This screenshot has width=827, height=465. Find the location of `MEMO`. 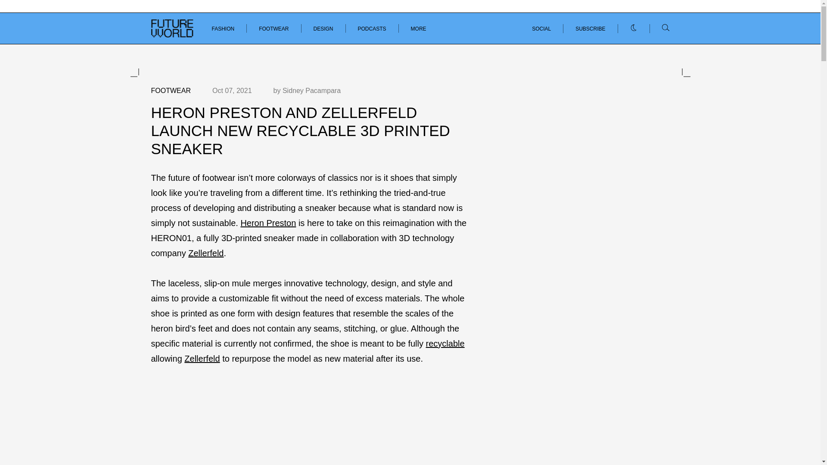

MEMO is located at coordinates (227, 36).